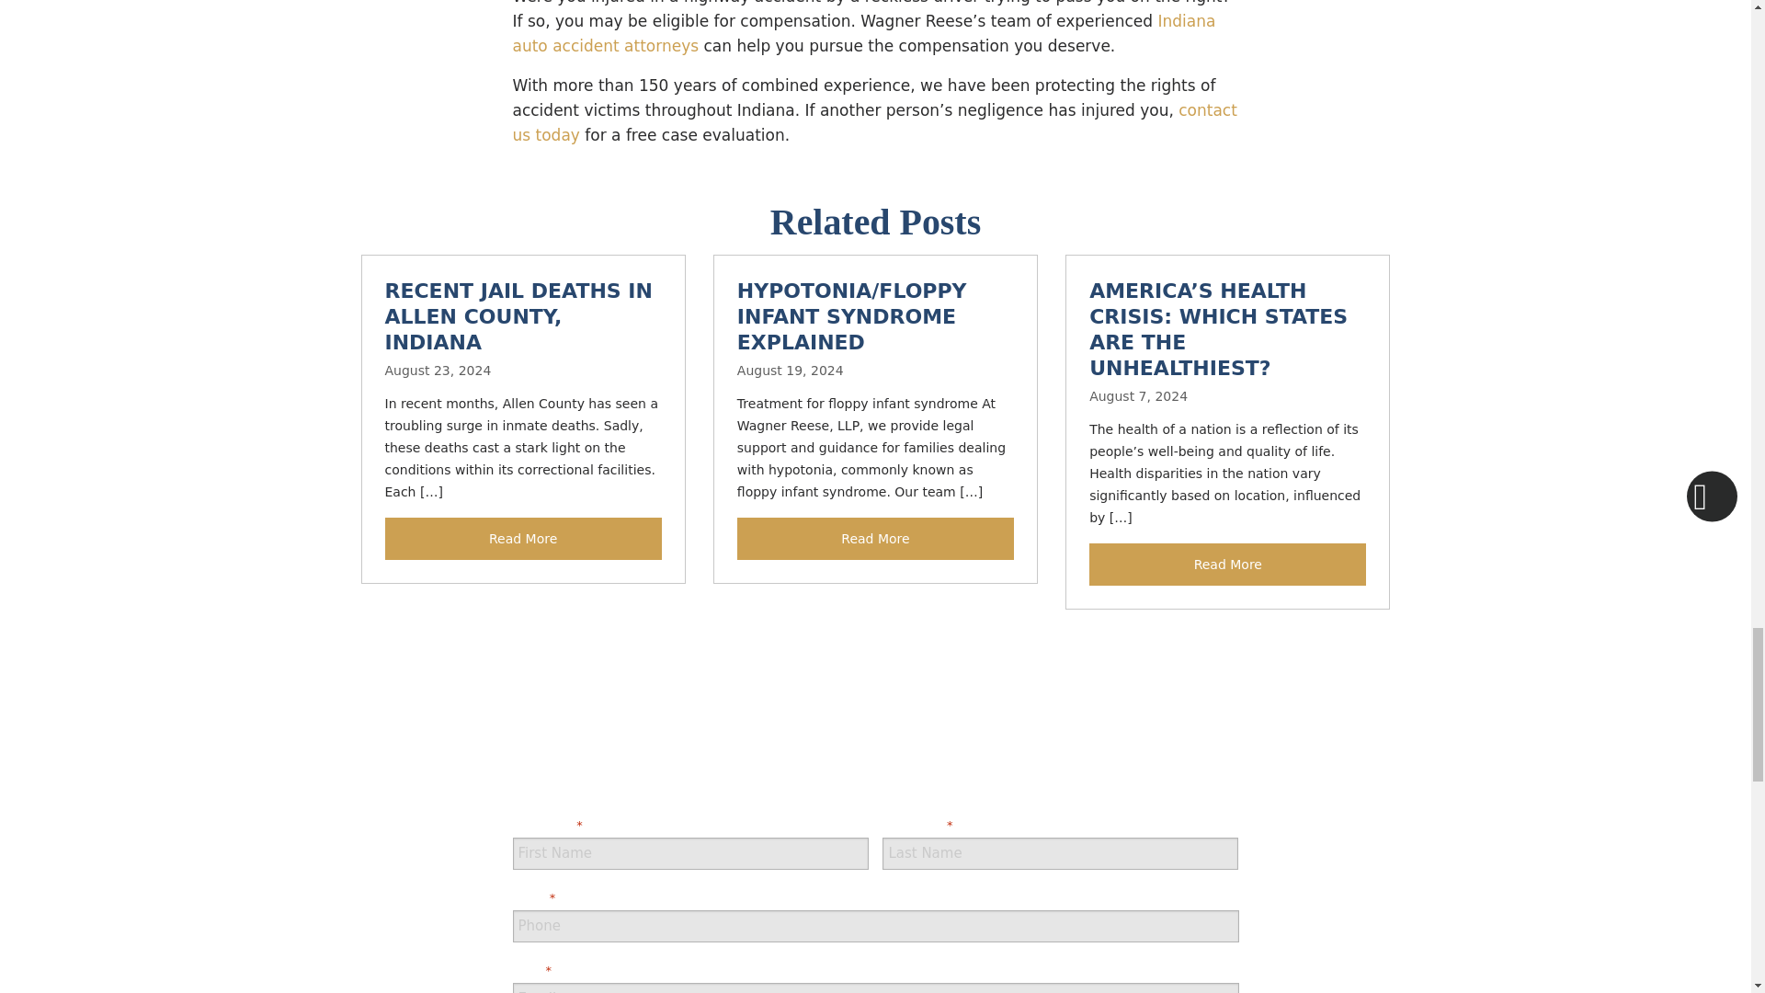 The width and height of the screenshot is (1765, 993). I want to click on Read More, so click(875, 539).